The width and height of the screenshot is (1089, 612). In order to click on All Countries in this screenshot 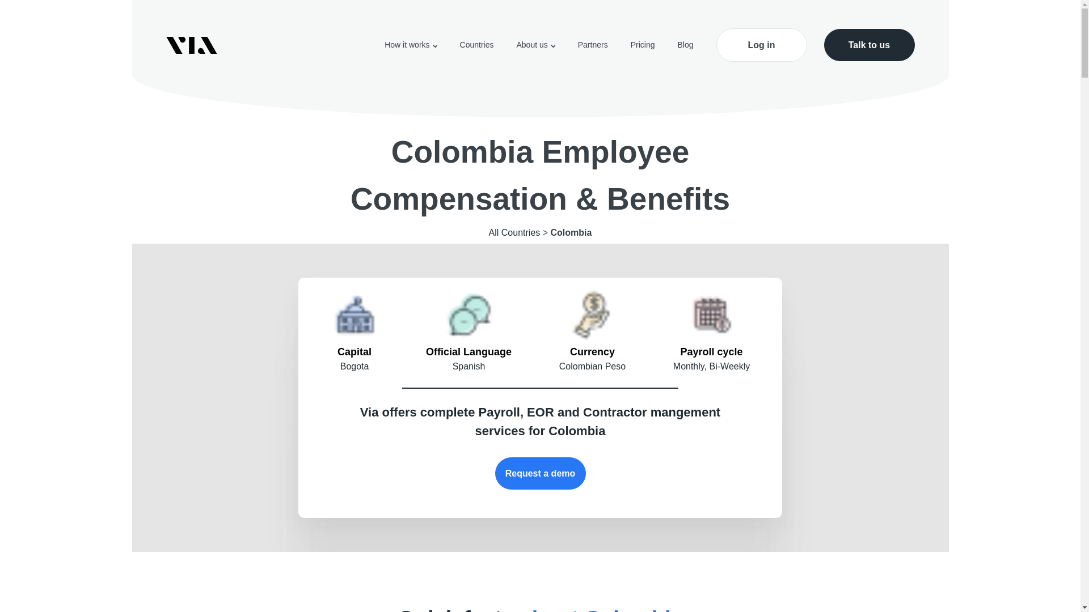, I will do `click(514, 232)`.